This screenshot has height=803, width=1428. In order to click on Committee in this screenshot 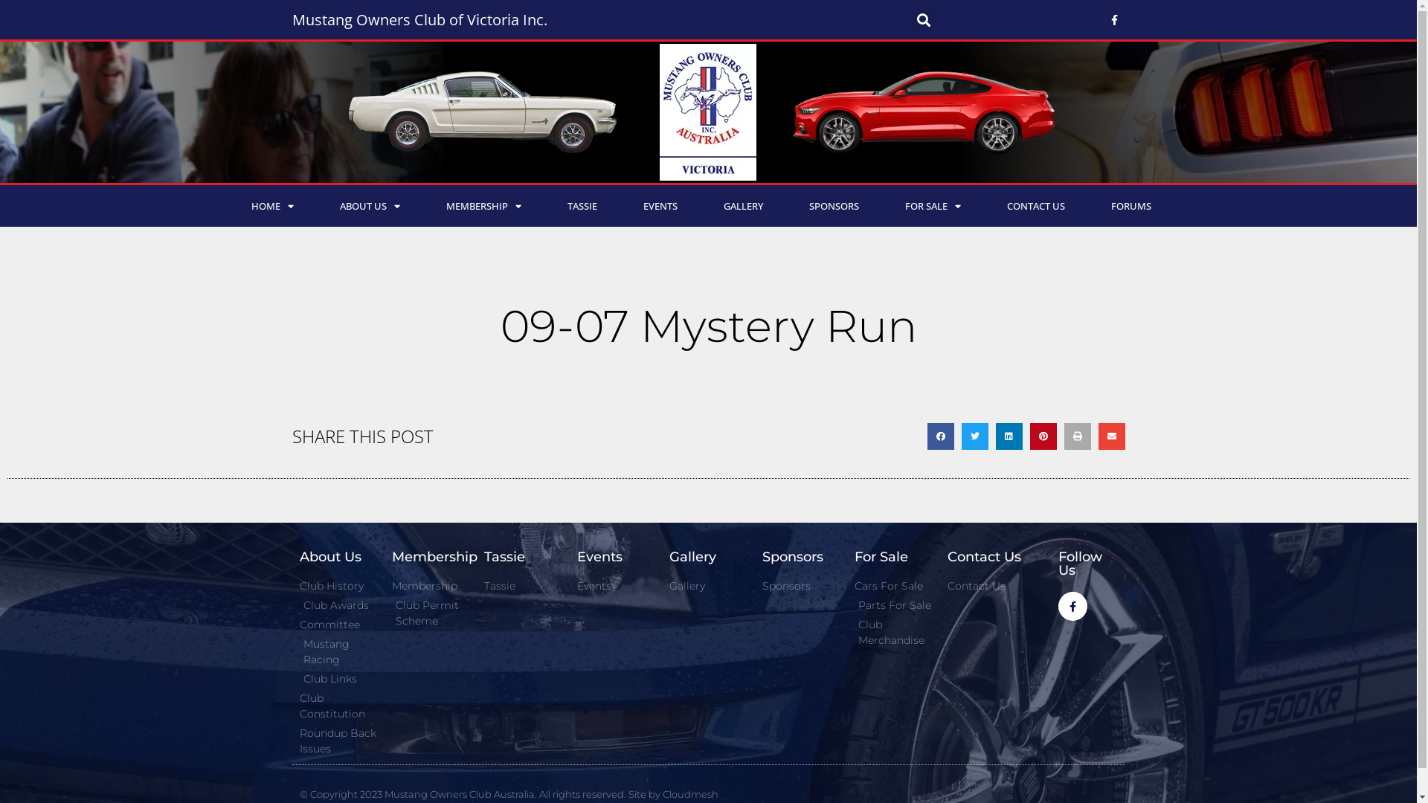, I will do `click(338, 625)`.